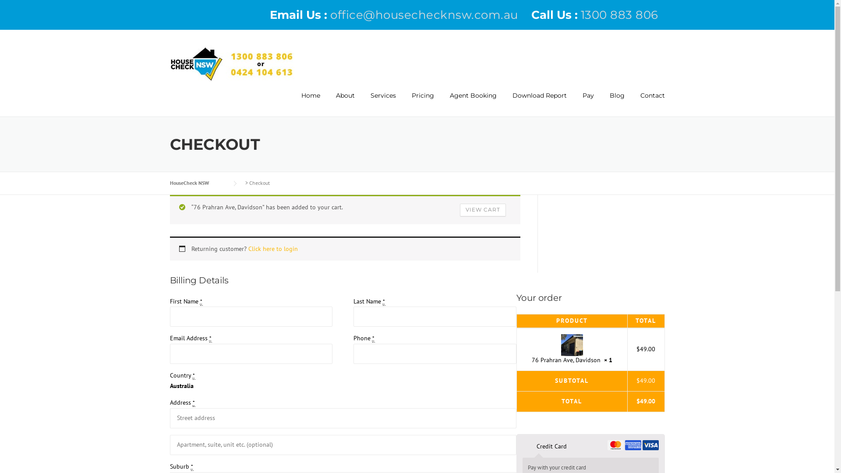  What do you see at coordinates (483, 210) in the screenshot?
I see `VIEW CART` at bounding box center [483, 210].